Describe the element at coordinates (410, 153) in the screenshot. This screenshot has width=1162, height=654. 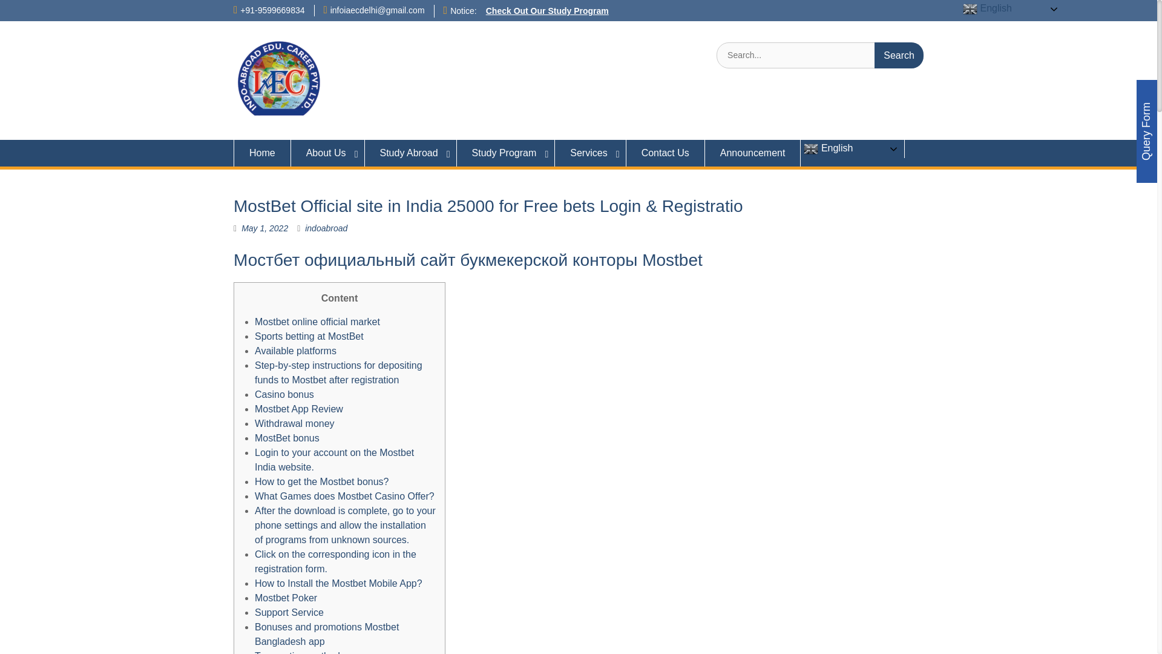
I see `Study Abroad` at that location.